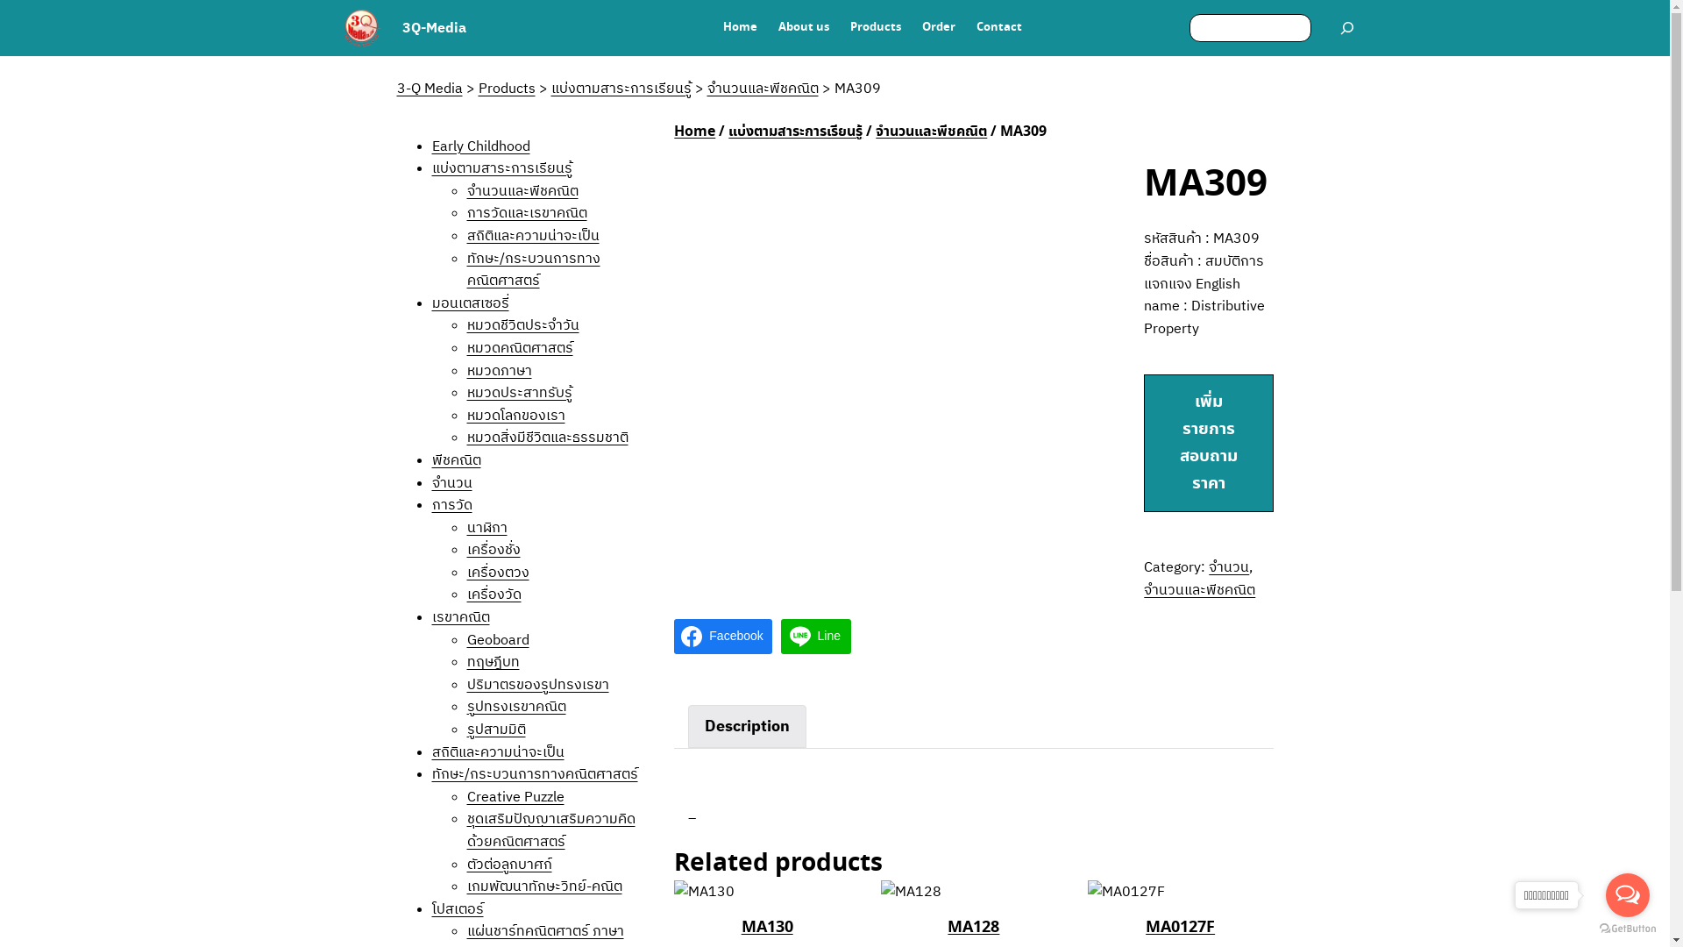  What do you see at coordinates (804, 28) in the screenshot?
I see `About us` at bounding box center [804, 28].